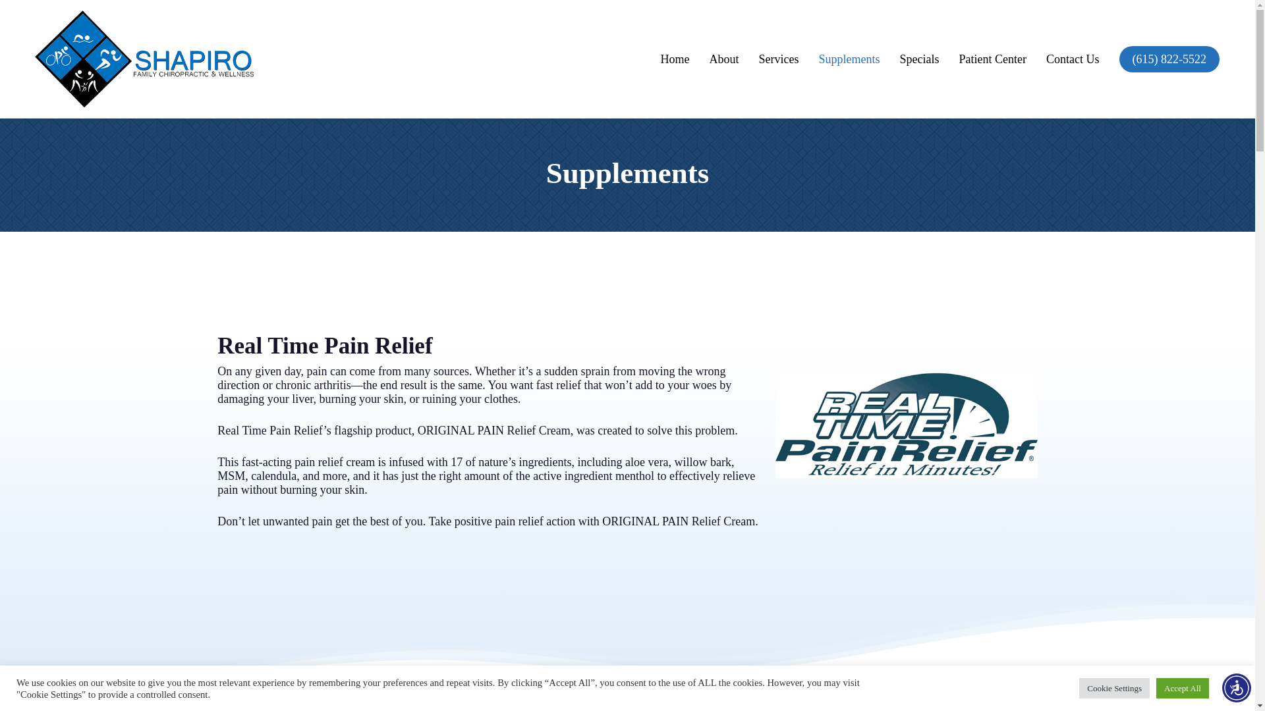 The height and width of the screenshot is (711, 1265). Describe the element at coordinates (1236, 687) in the screenshot. I see `Accessibility Menu` at that location.